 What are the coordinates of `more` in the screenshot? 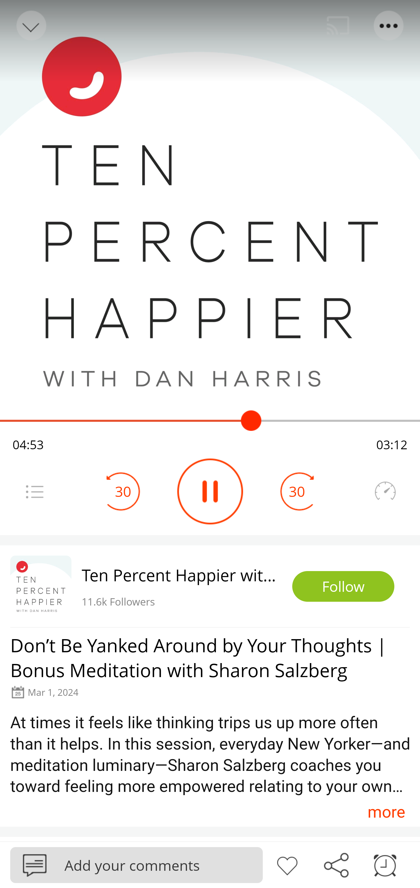 It's located at (386, 811).